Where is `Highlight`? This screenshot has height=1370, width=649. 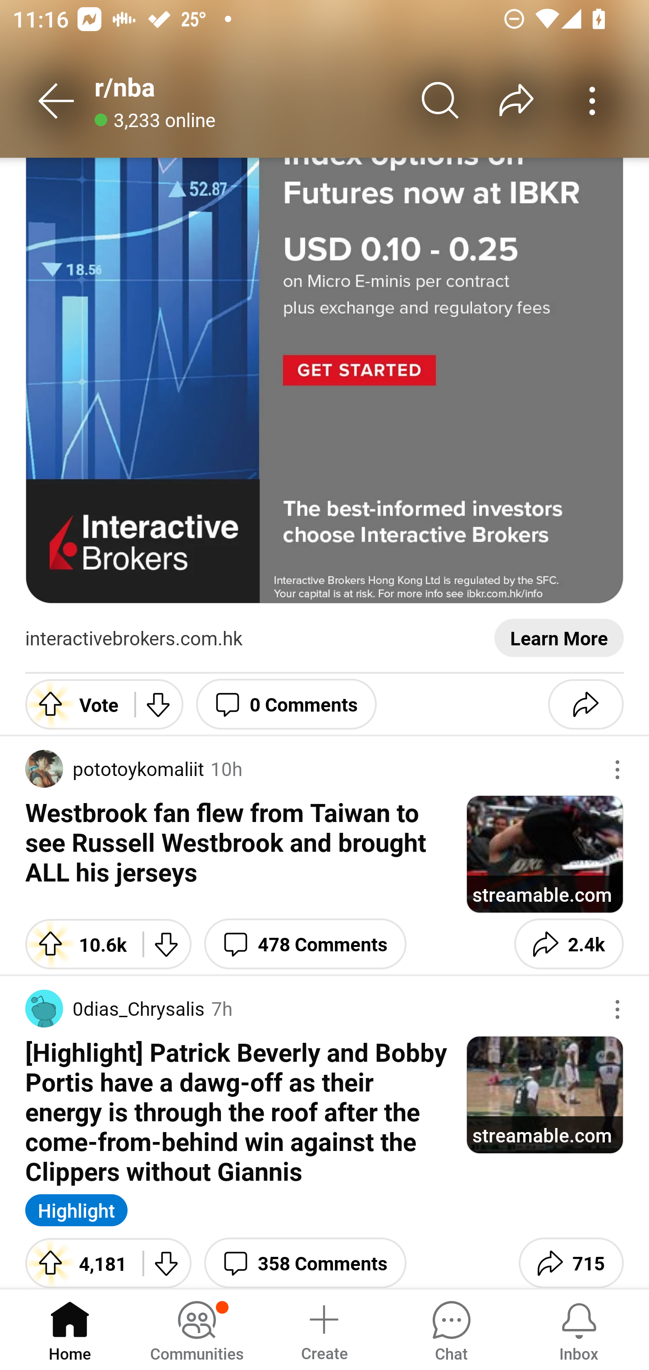
Highlight is located at coordinates (77, 1210).